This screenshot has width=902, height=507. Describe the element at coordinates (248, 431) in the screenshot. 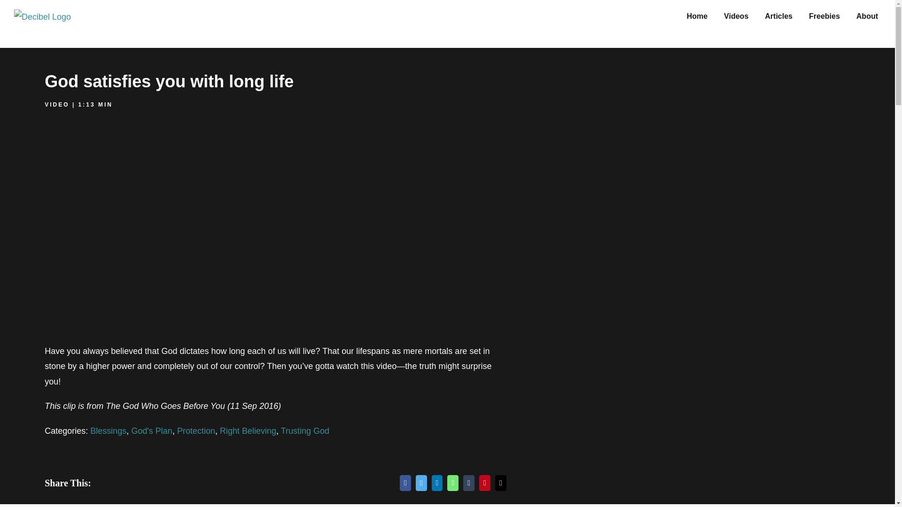

I see `View all posts in Right Believing` at that location.